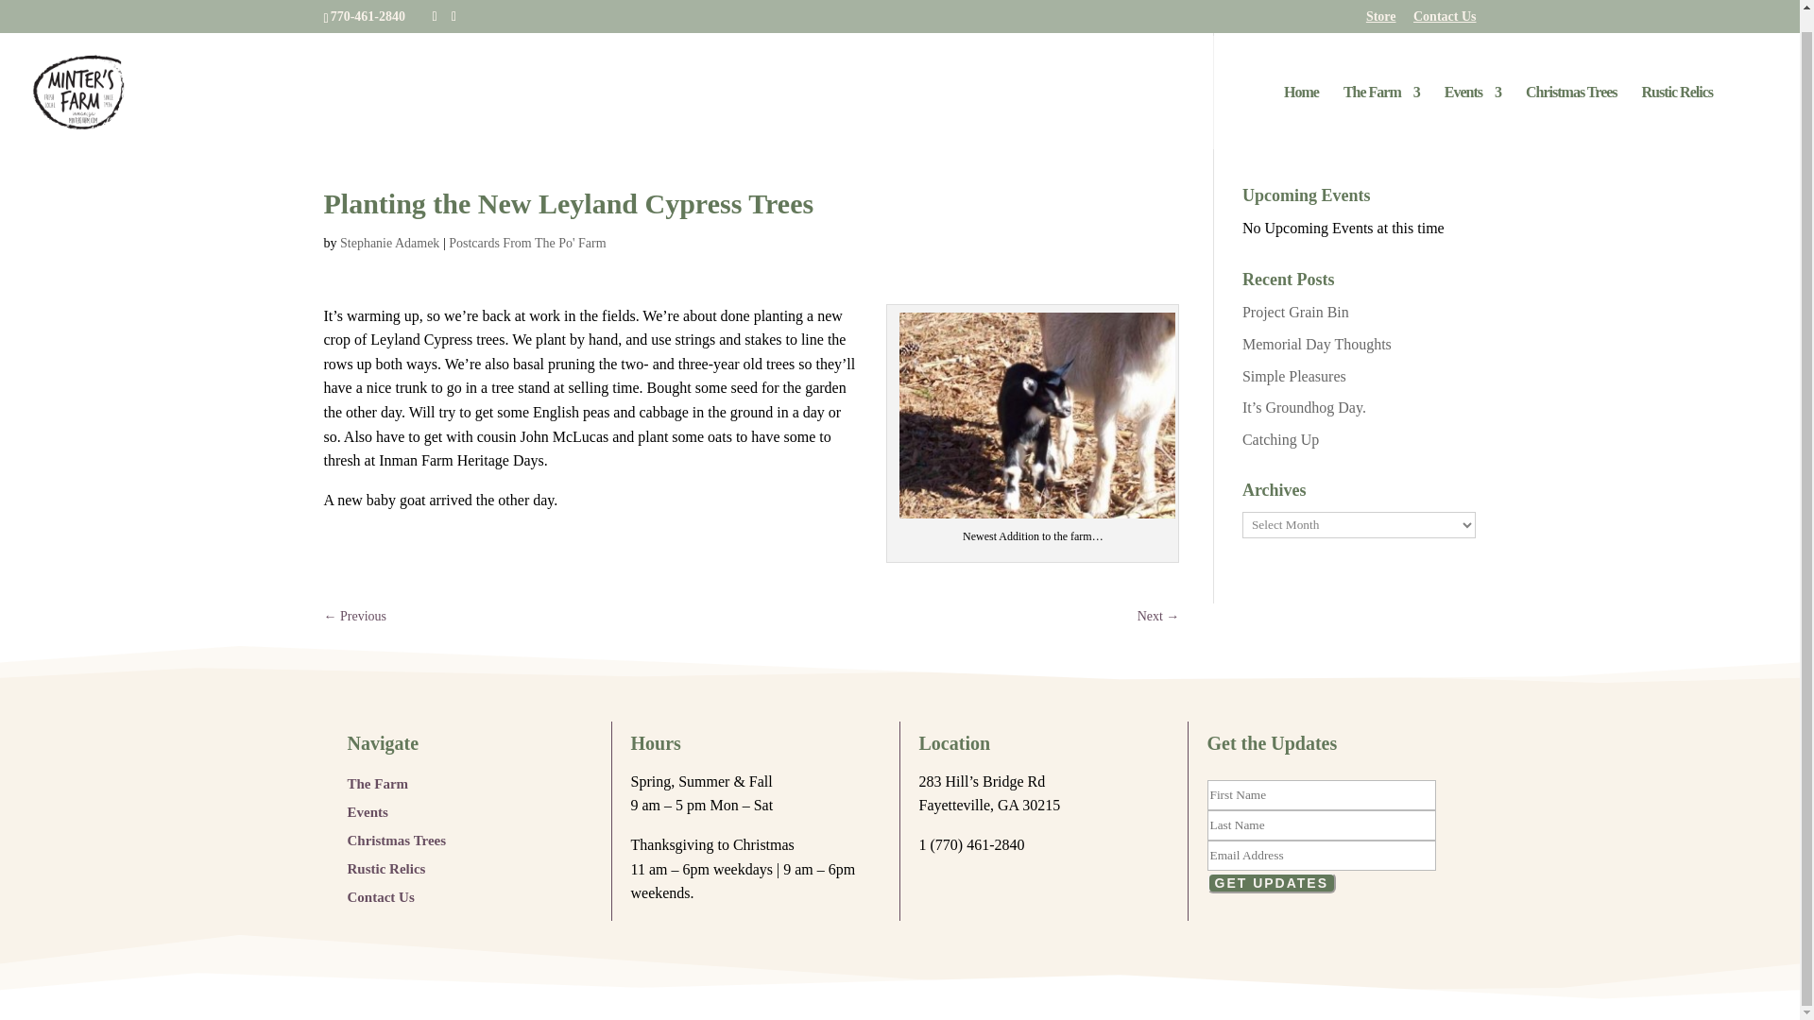  Describe the element at coordinates (1317, 344) in the screenshot. I see `Memorial Day Thoughts` at that location.